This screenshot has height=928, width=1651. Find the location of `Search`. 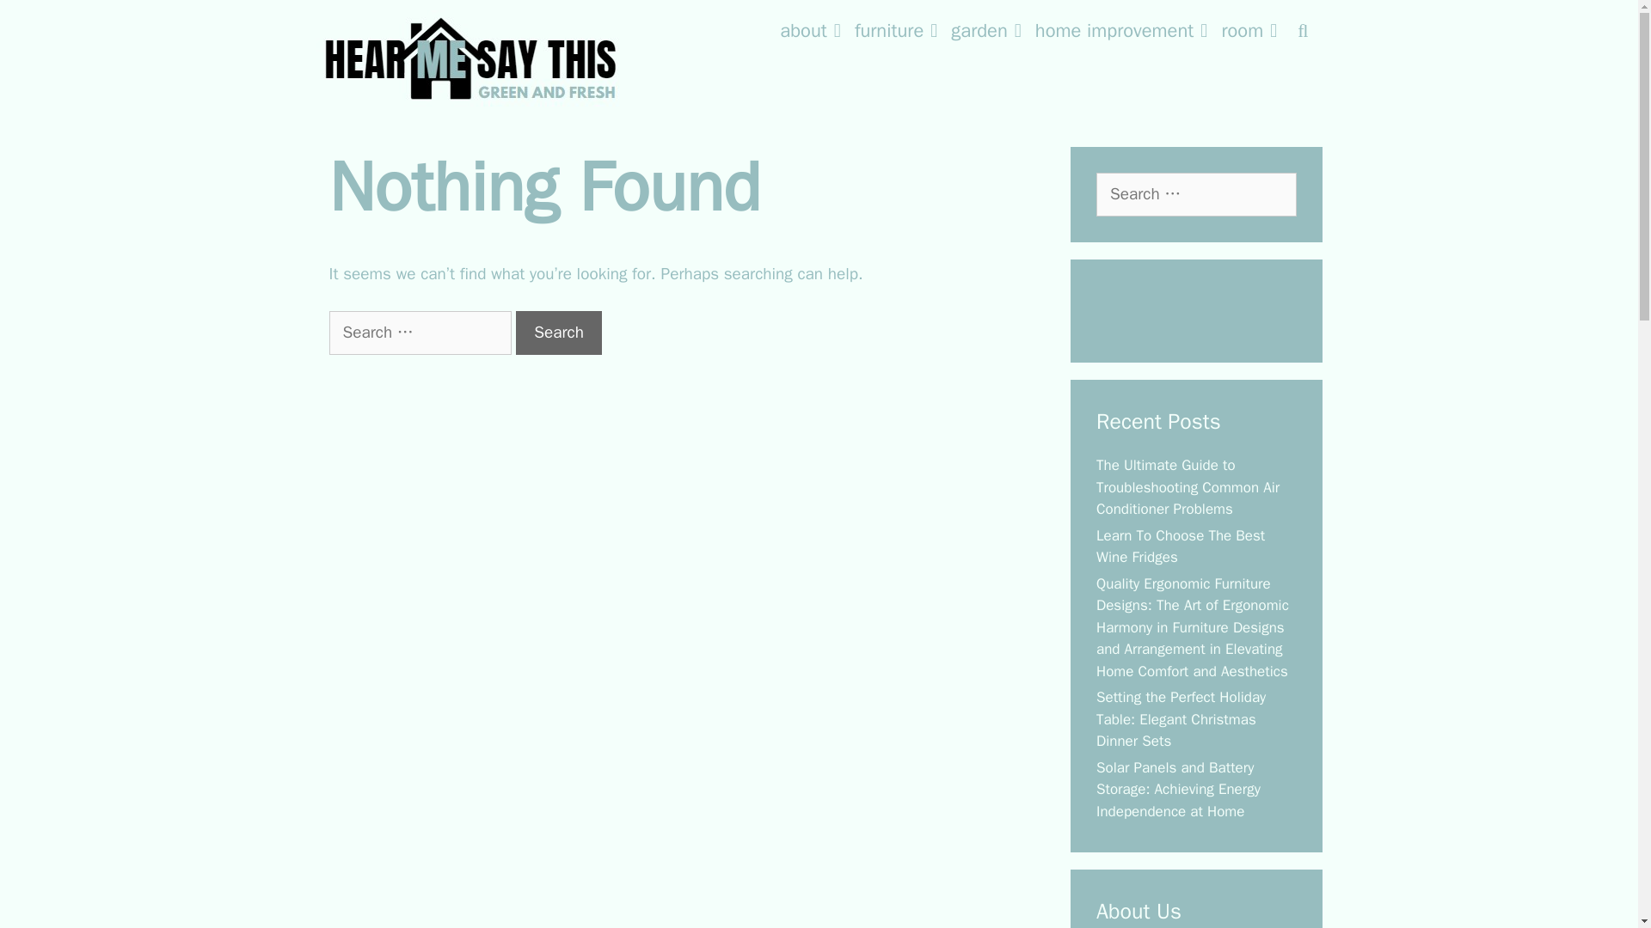

Search is located at coordinates (559, 332).